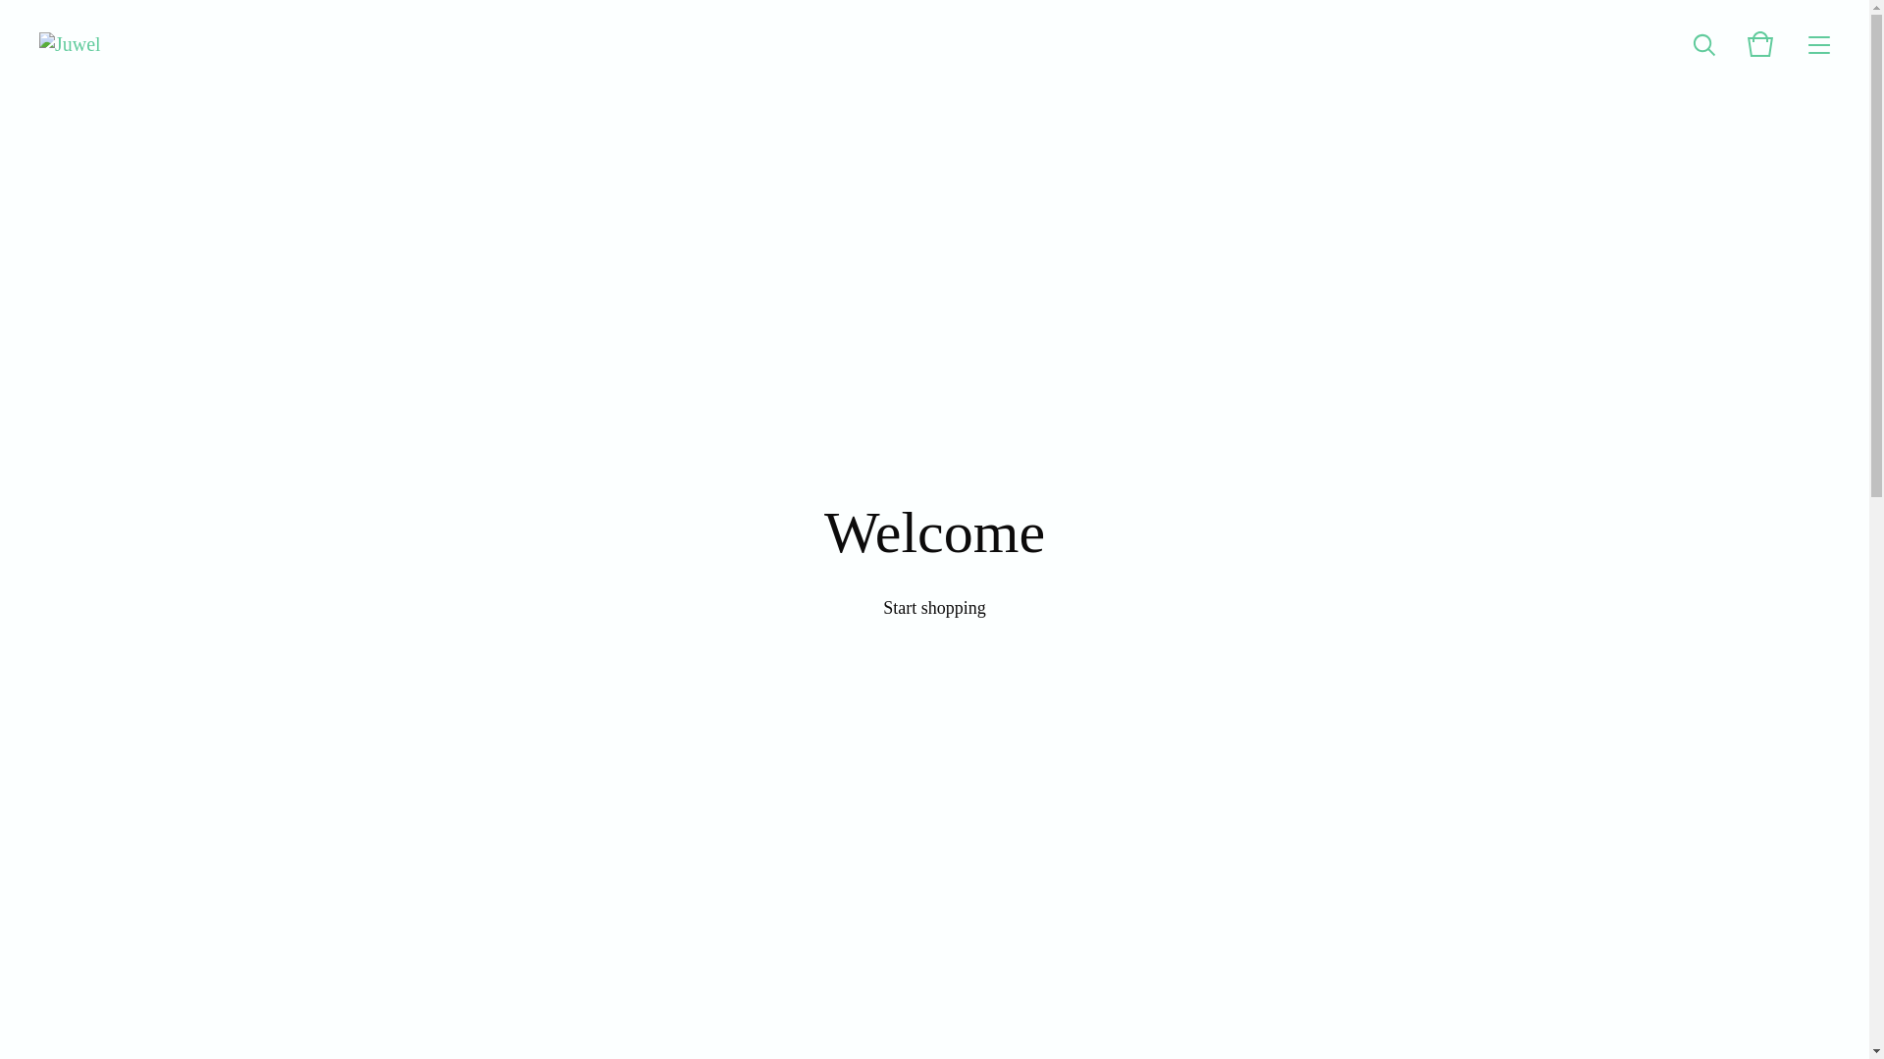 Image resolution: width=1884 pixels, height=1059 pixels. Describe the element at coordinates (71, 44) in the screenshot. I see `Juwel` at that location.